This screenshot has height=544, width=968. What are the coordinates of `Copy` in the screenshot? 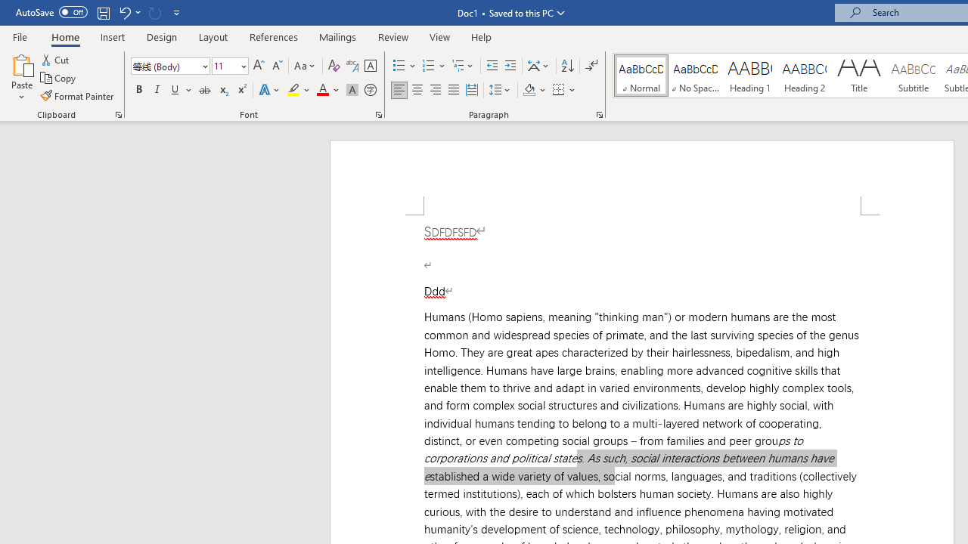 It's located at (59, 79).